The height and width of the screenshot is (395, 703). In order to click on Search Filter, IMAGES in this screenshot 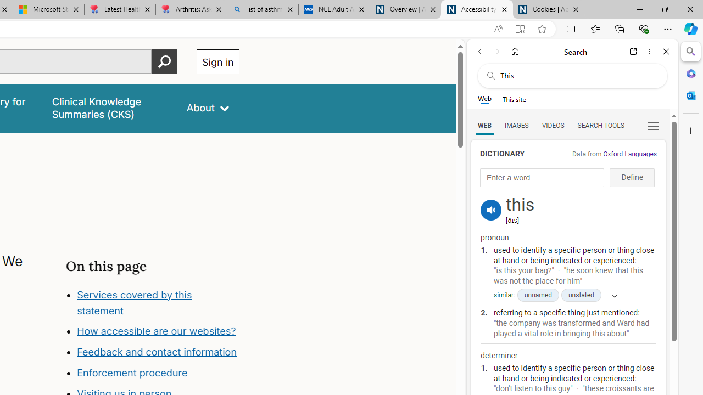, I will do `click(516, 125)`.